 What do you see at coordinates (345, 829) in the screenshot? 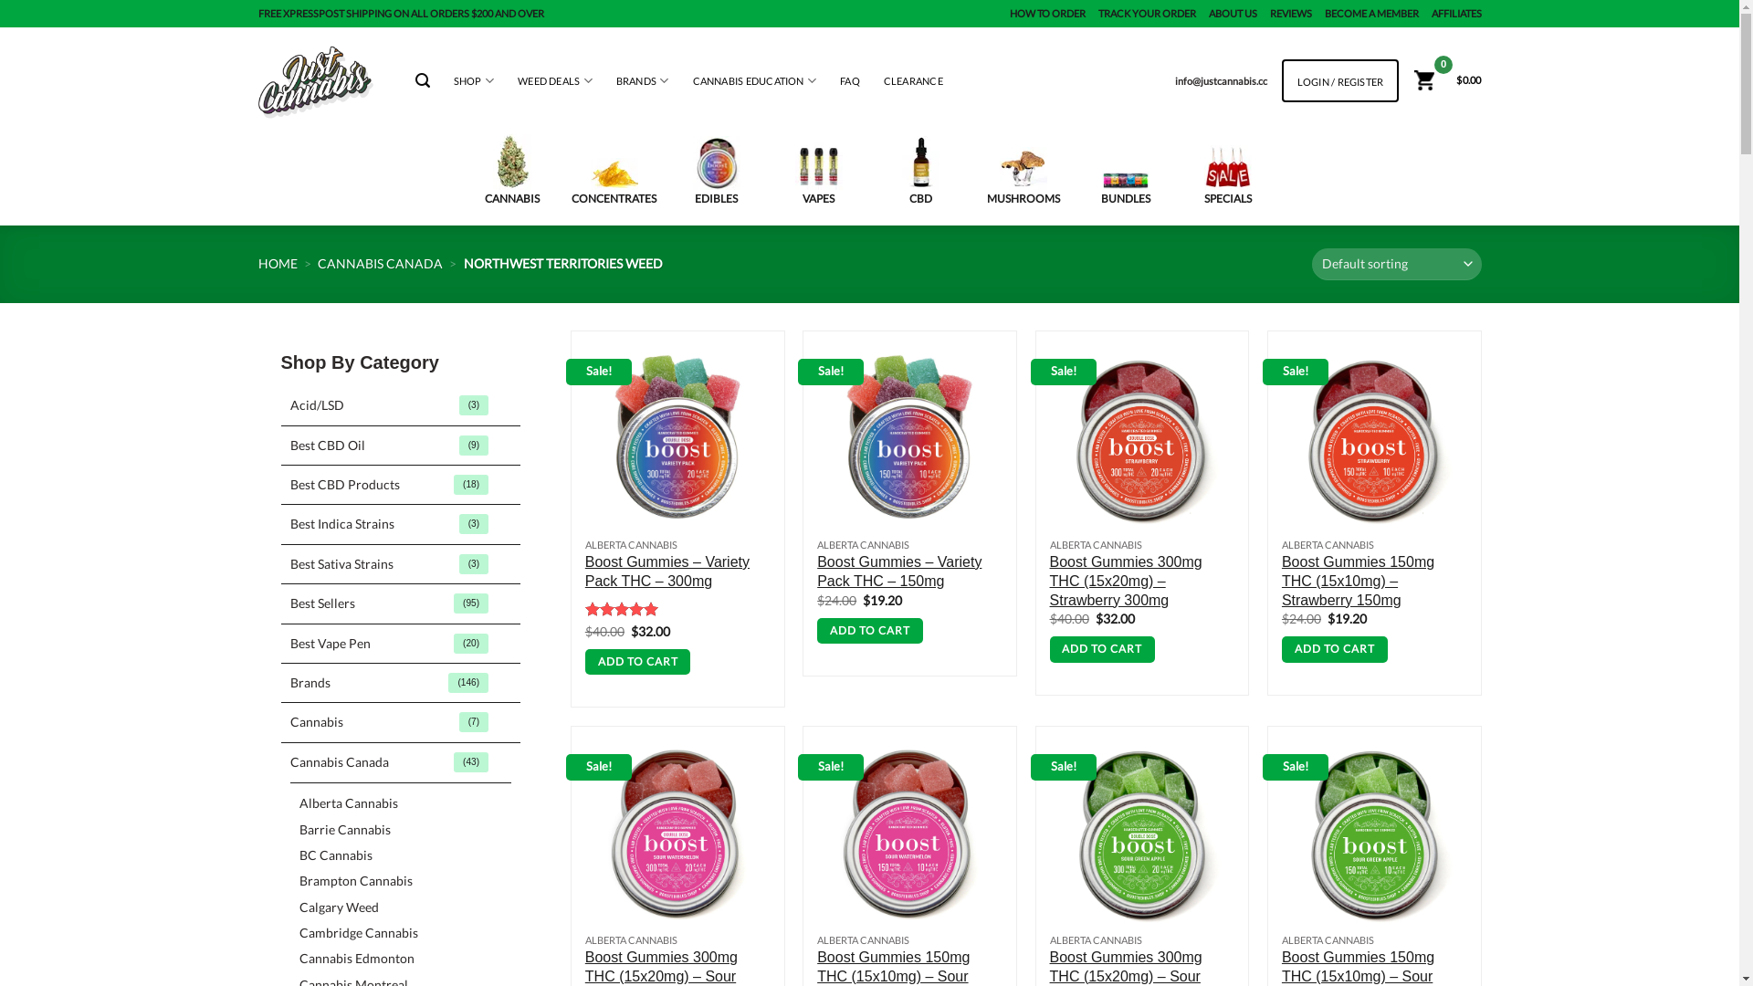
I see `Barrie Cannabis` at bounding box center [345, 829].